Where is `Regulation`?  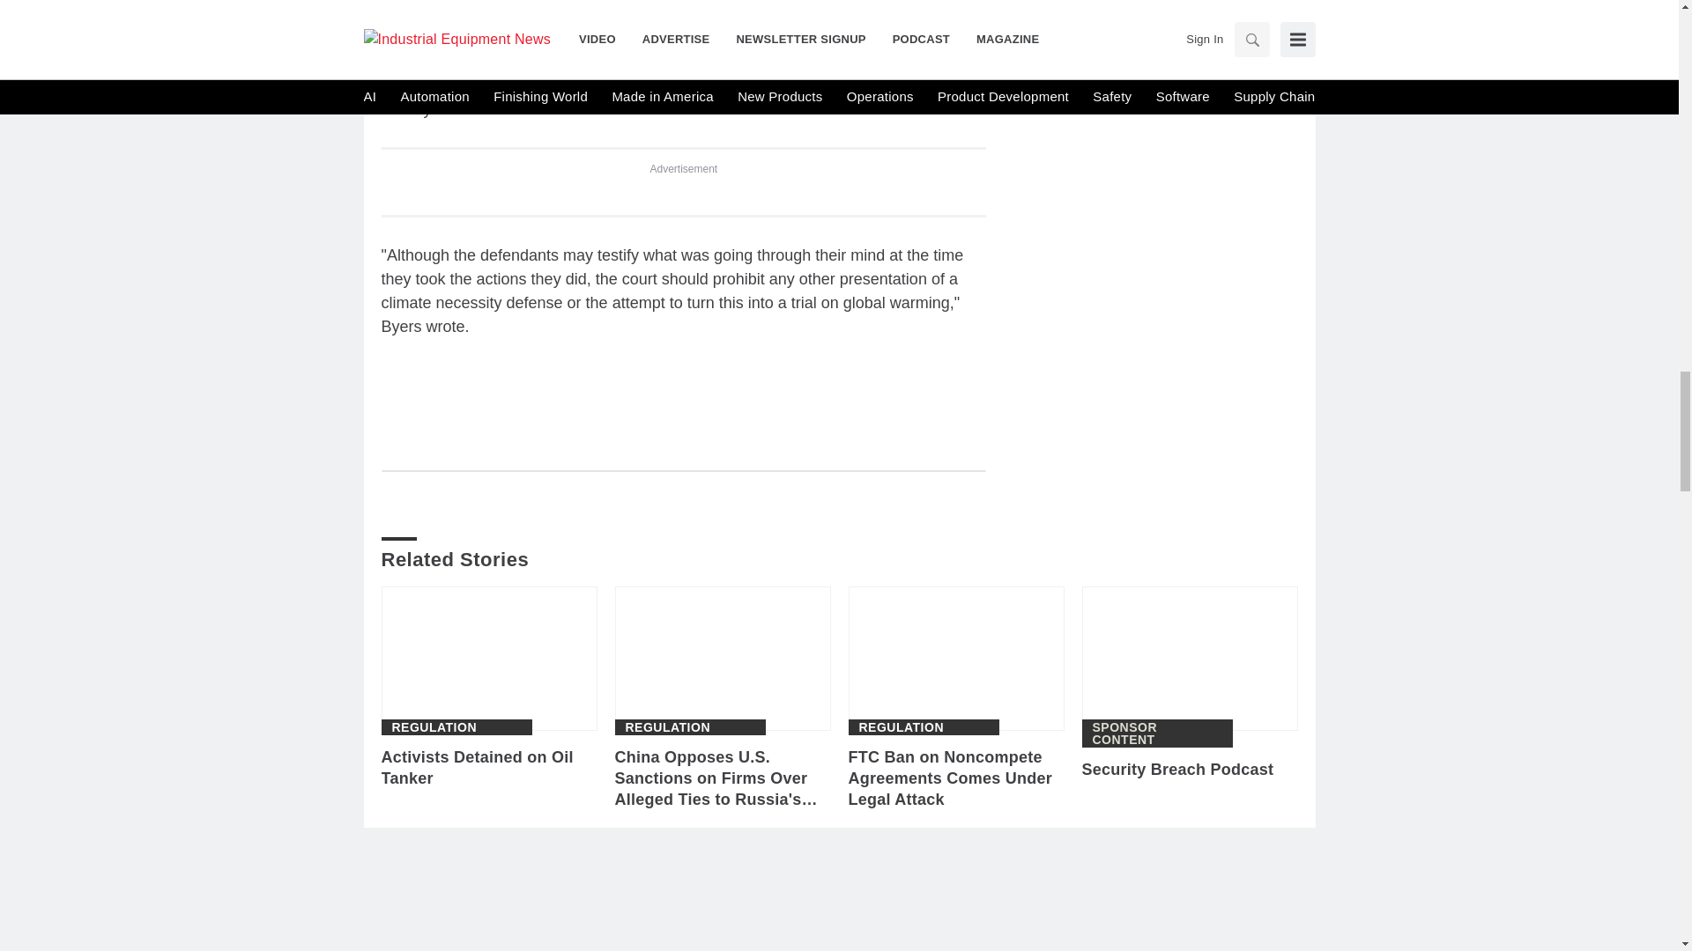 Regulation is located at coordinates (668, 726).